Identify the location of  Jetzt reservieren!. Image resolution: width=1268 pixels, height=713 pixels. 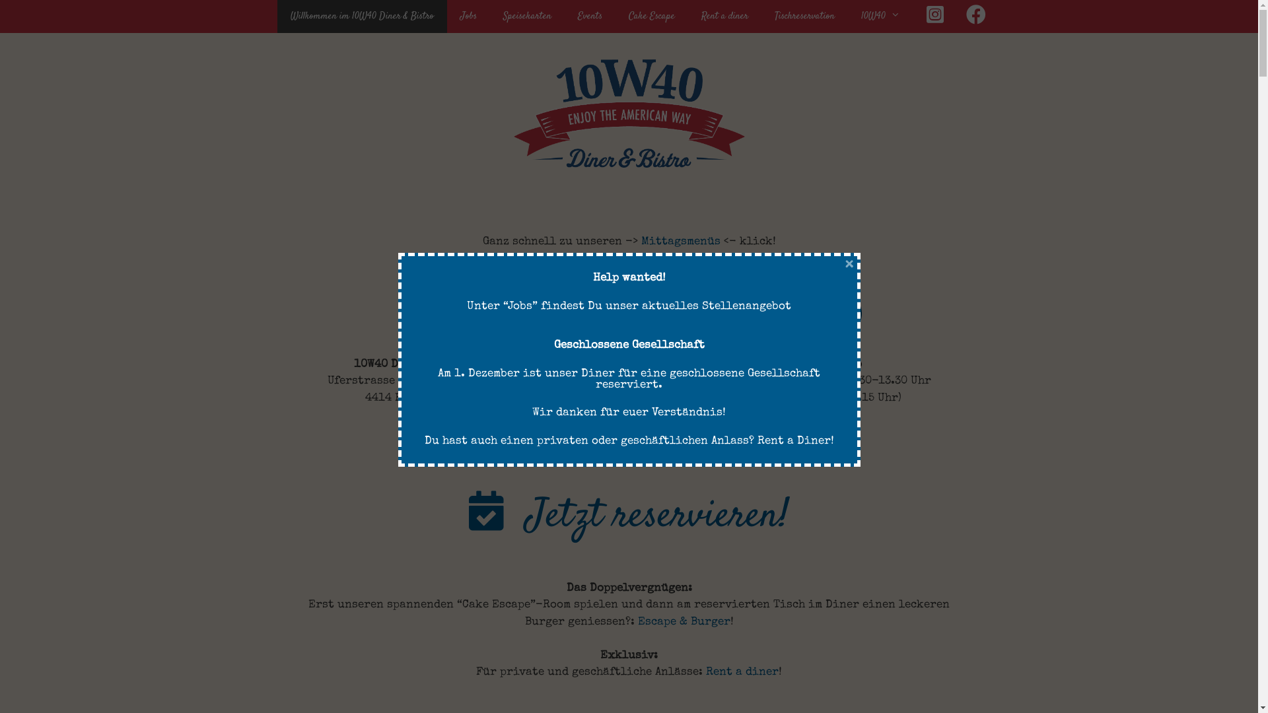
(652, 516).